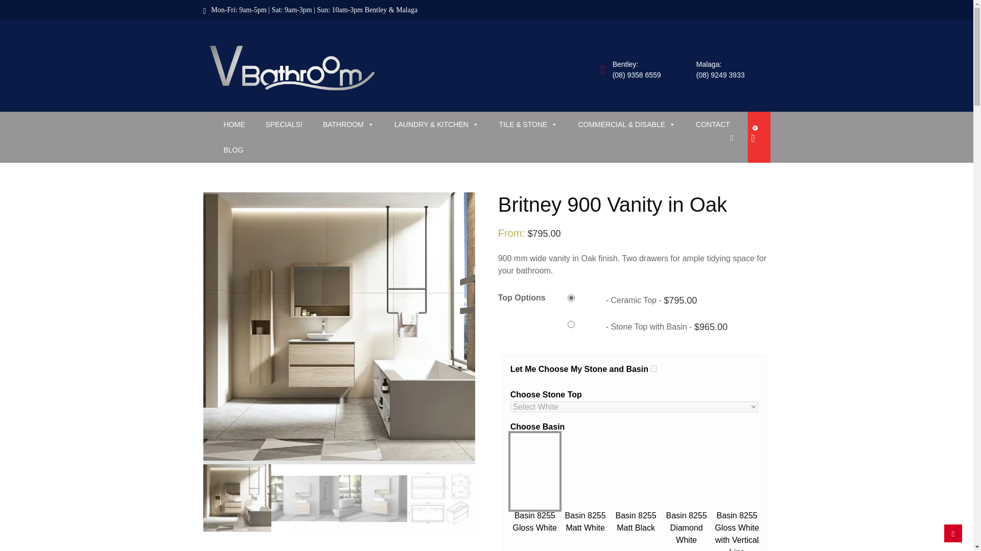 The width and height of the screenshot is (981, 551). What do you see at coordinates (593, 301) in the screenshot?
I see `Ceramic Top` at bounding box center [593, 301].